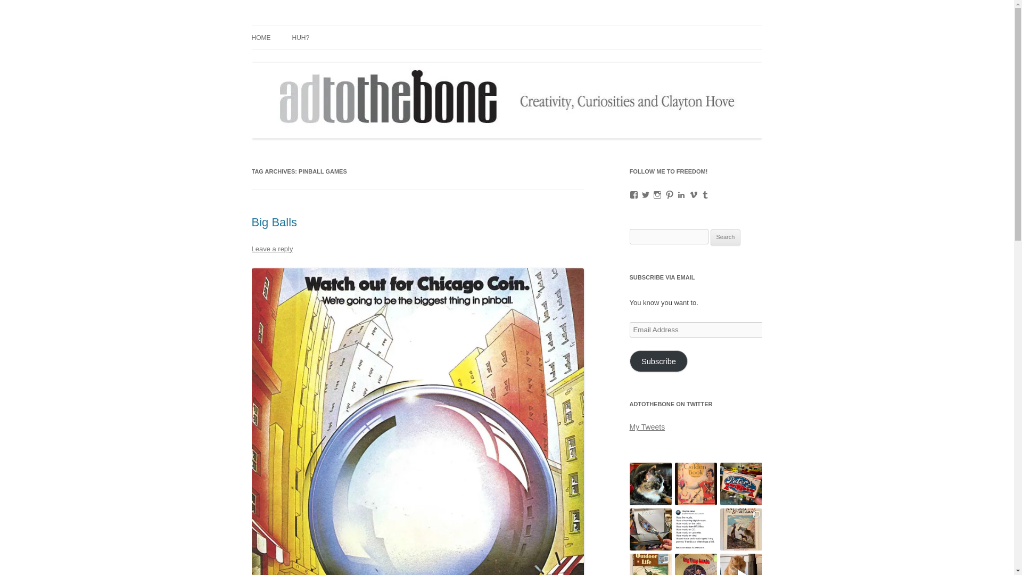 The height and width of the screenshot is (575, 1022). Describe the element at coordinates (274, 222) in the screenshot. I see `Big Balls` at that location.